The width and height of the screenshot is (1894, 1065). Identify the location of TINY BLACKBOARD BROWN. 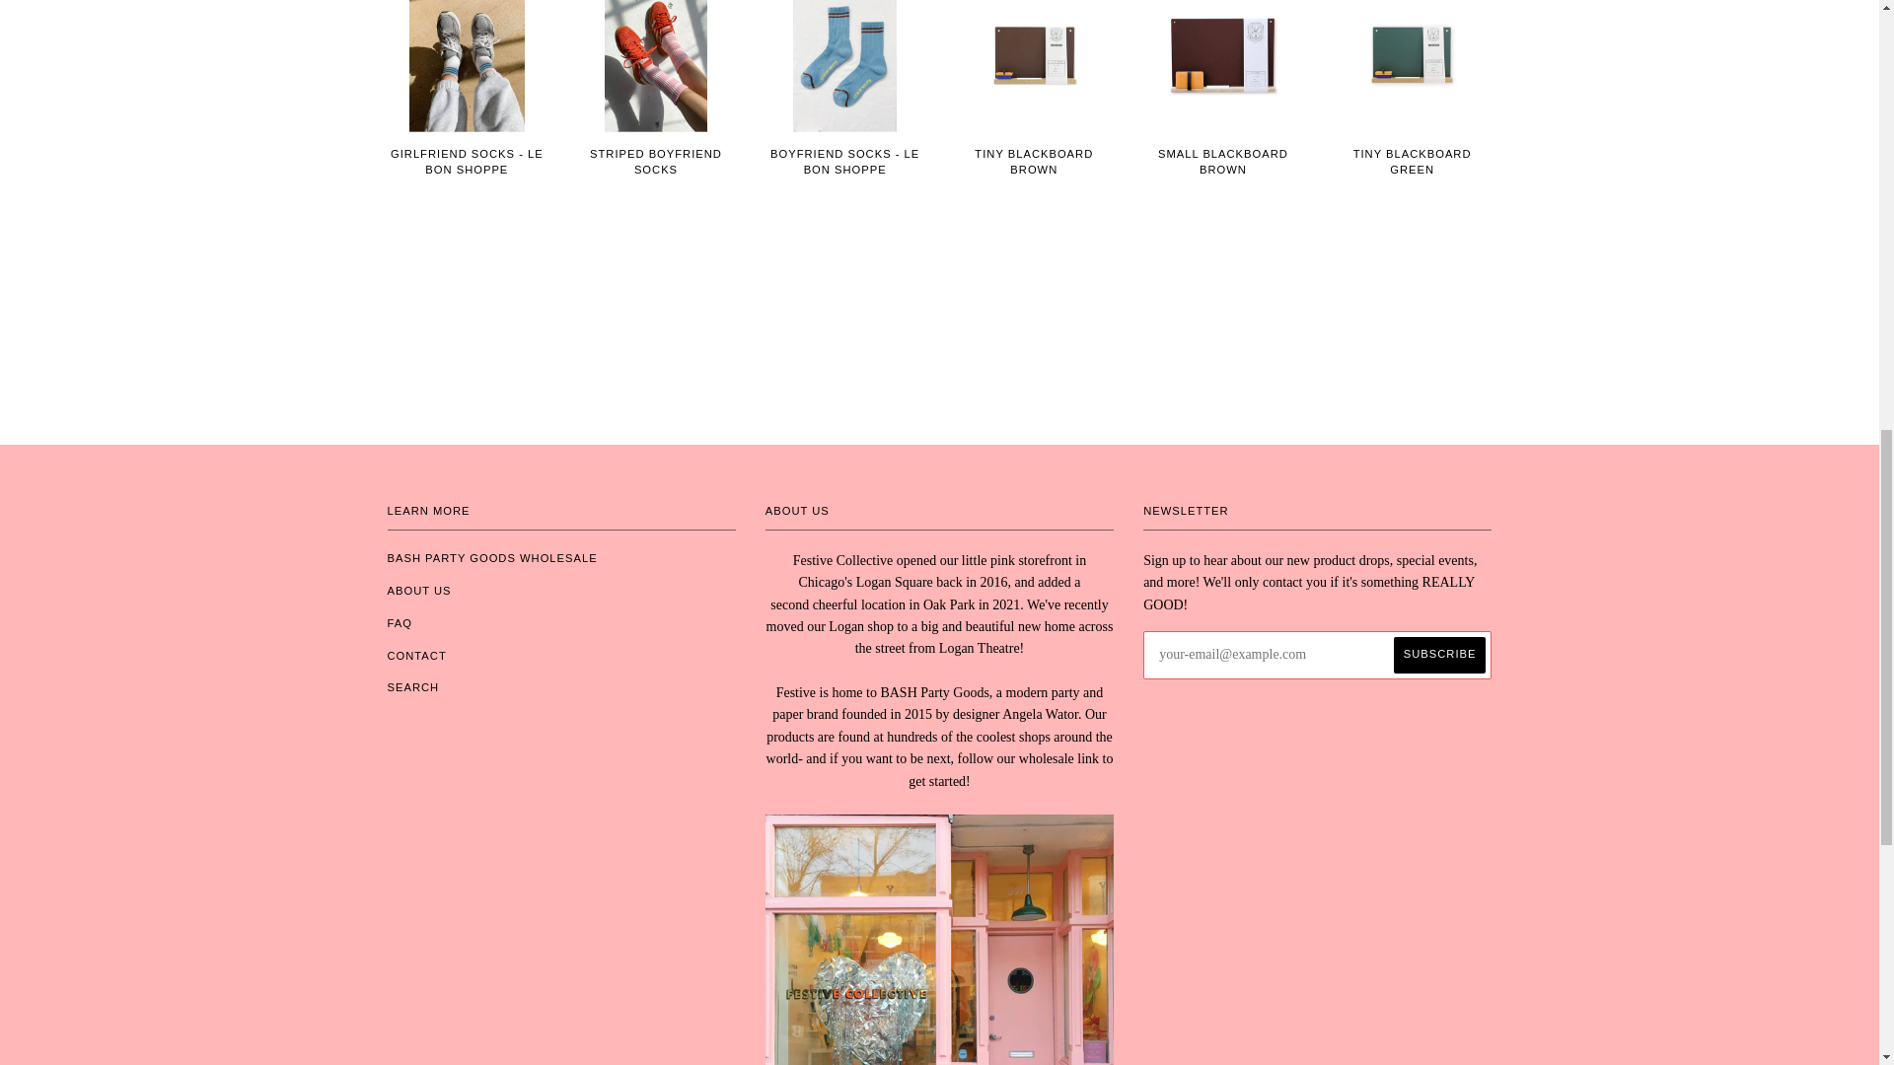
(1034, 177).